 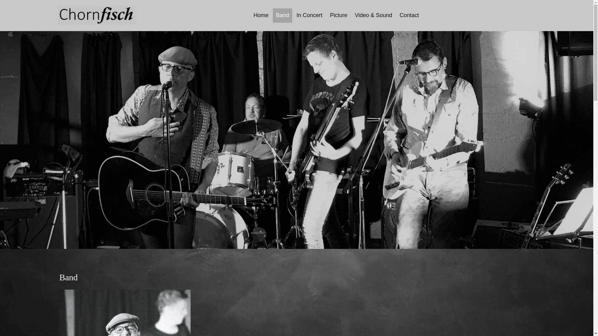 I want to click on Home, so click(x=261, y=15).